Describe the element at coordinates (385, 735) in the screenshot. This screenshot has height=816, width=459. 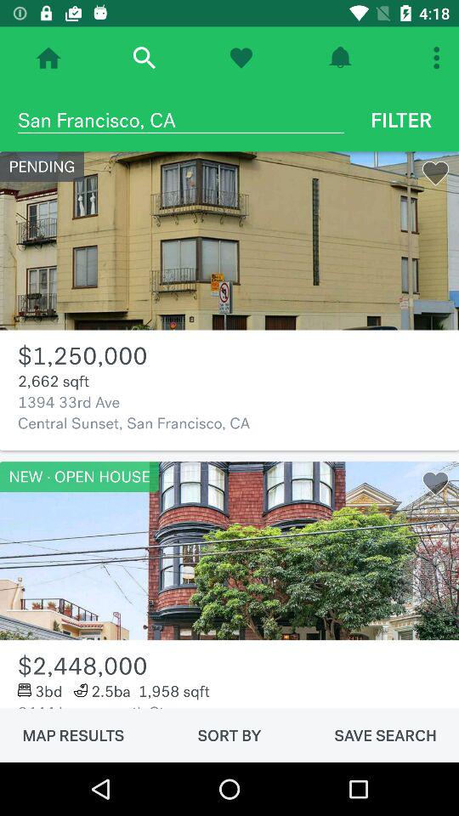
I see `choose save search item` at that location.